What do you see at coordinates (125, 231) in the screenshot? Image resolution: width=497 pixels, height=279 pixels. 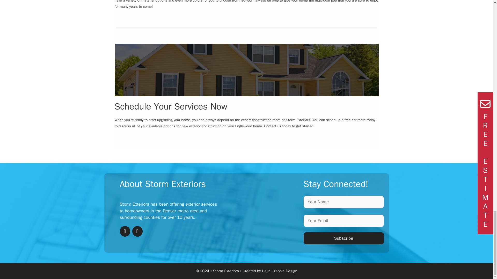 I see `Facebook` at bounding box center [125, 231].